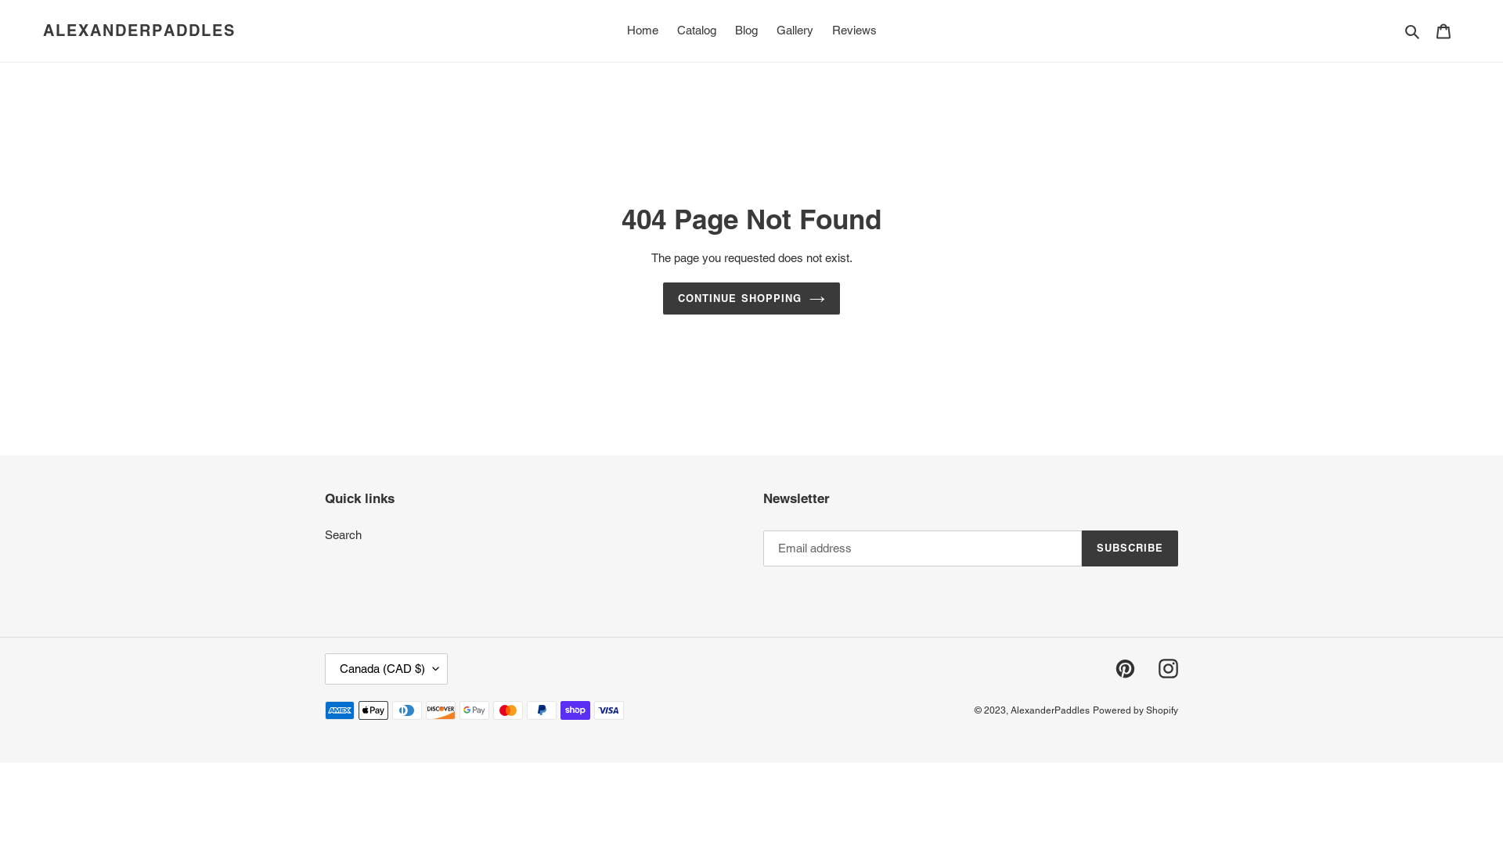 This screenshot has height=845, width=1503. What do you see at coordinates (1444, 31) in the screenshot?
I see `Cart` at bounding box center [1444, 31].